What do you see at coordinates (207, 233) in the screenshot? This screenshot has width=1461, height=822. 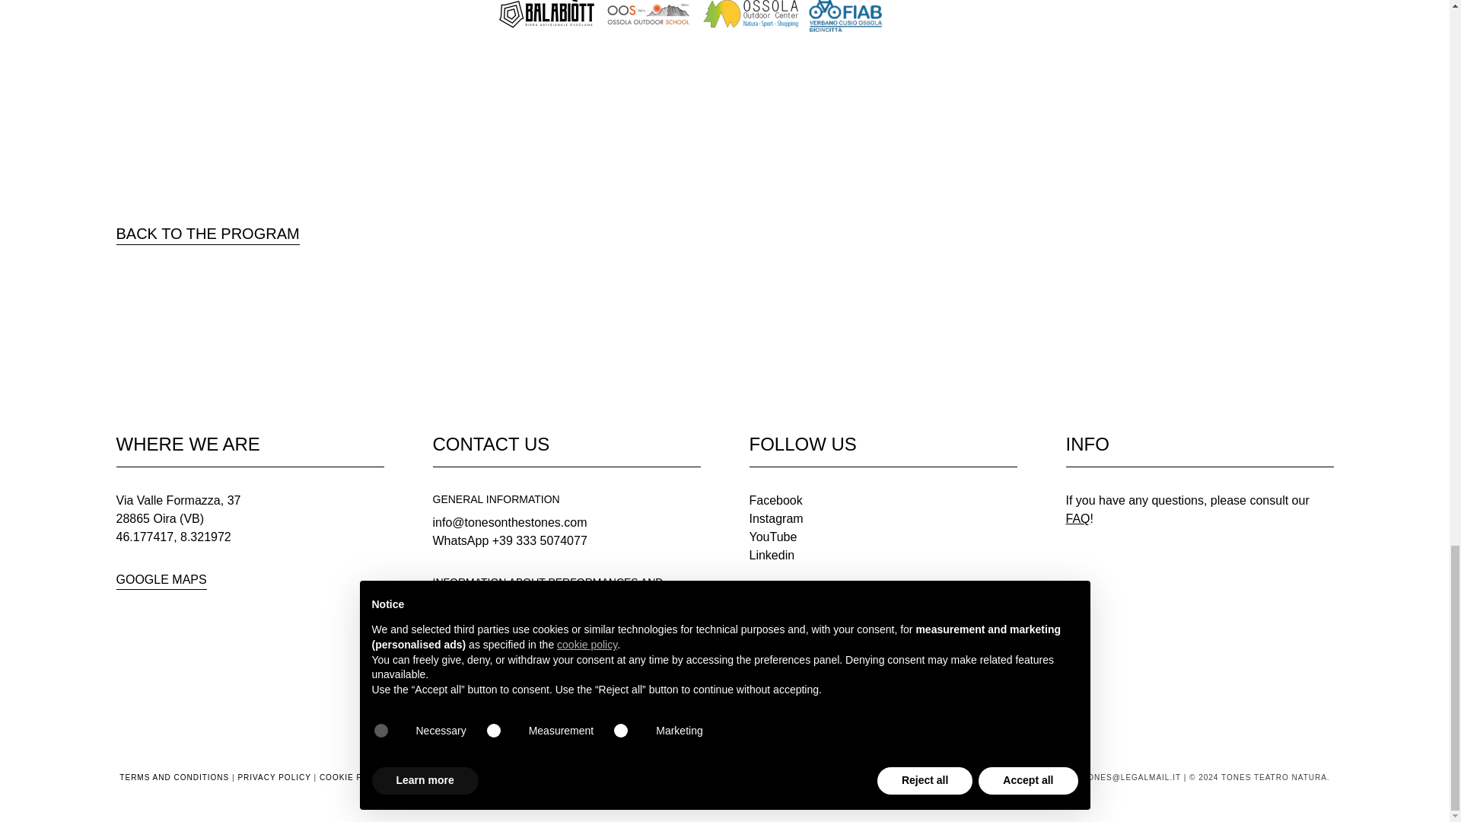 I see `BACK TO THE PROGRAM` at bounding box center [207, 233].